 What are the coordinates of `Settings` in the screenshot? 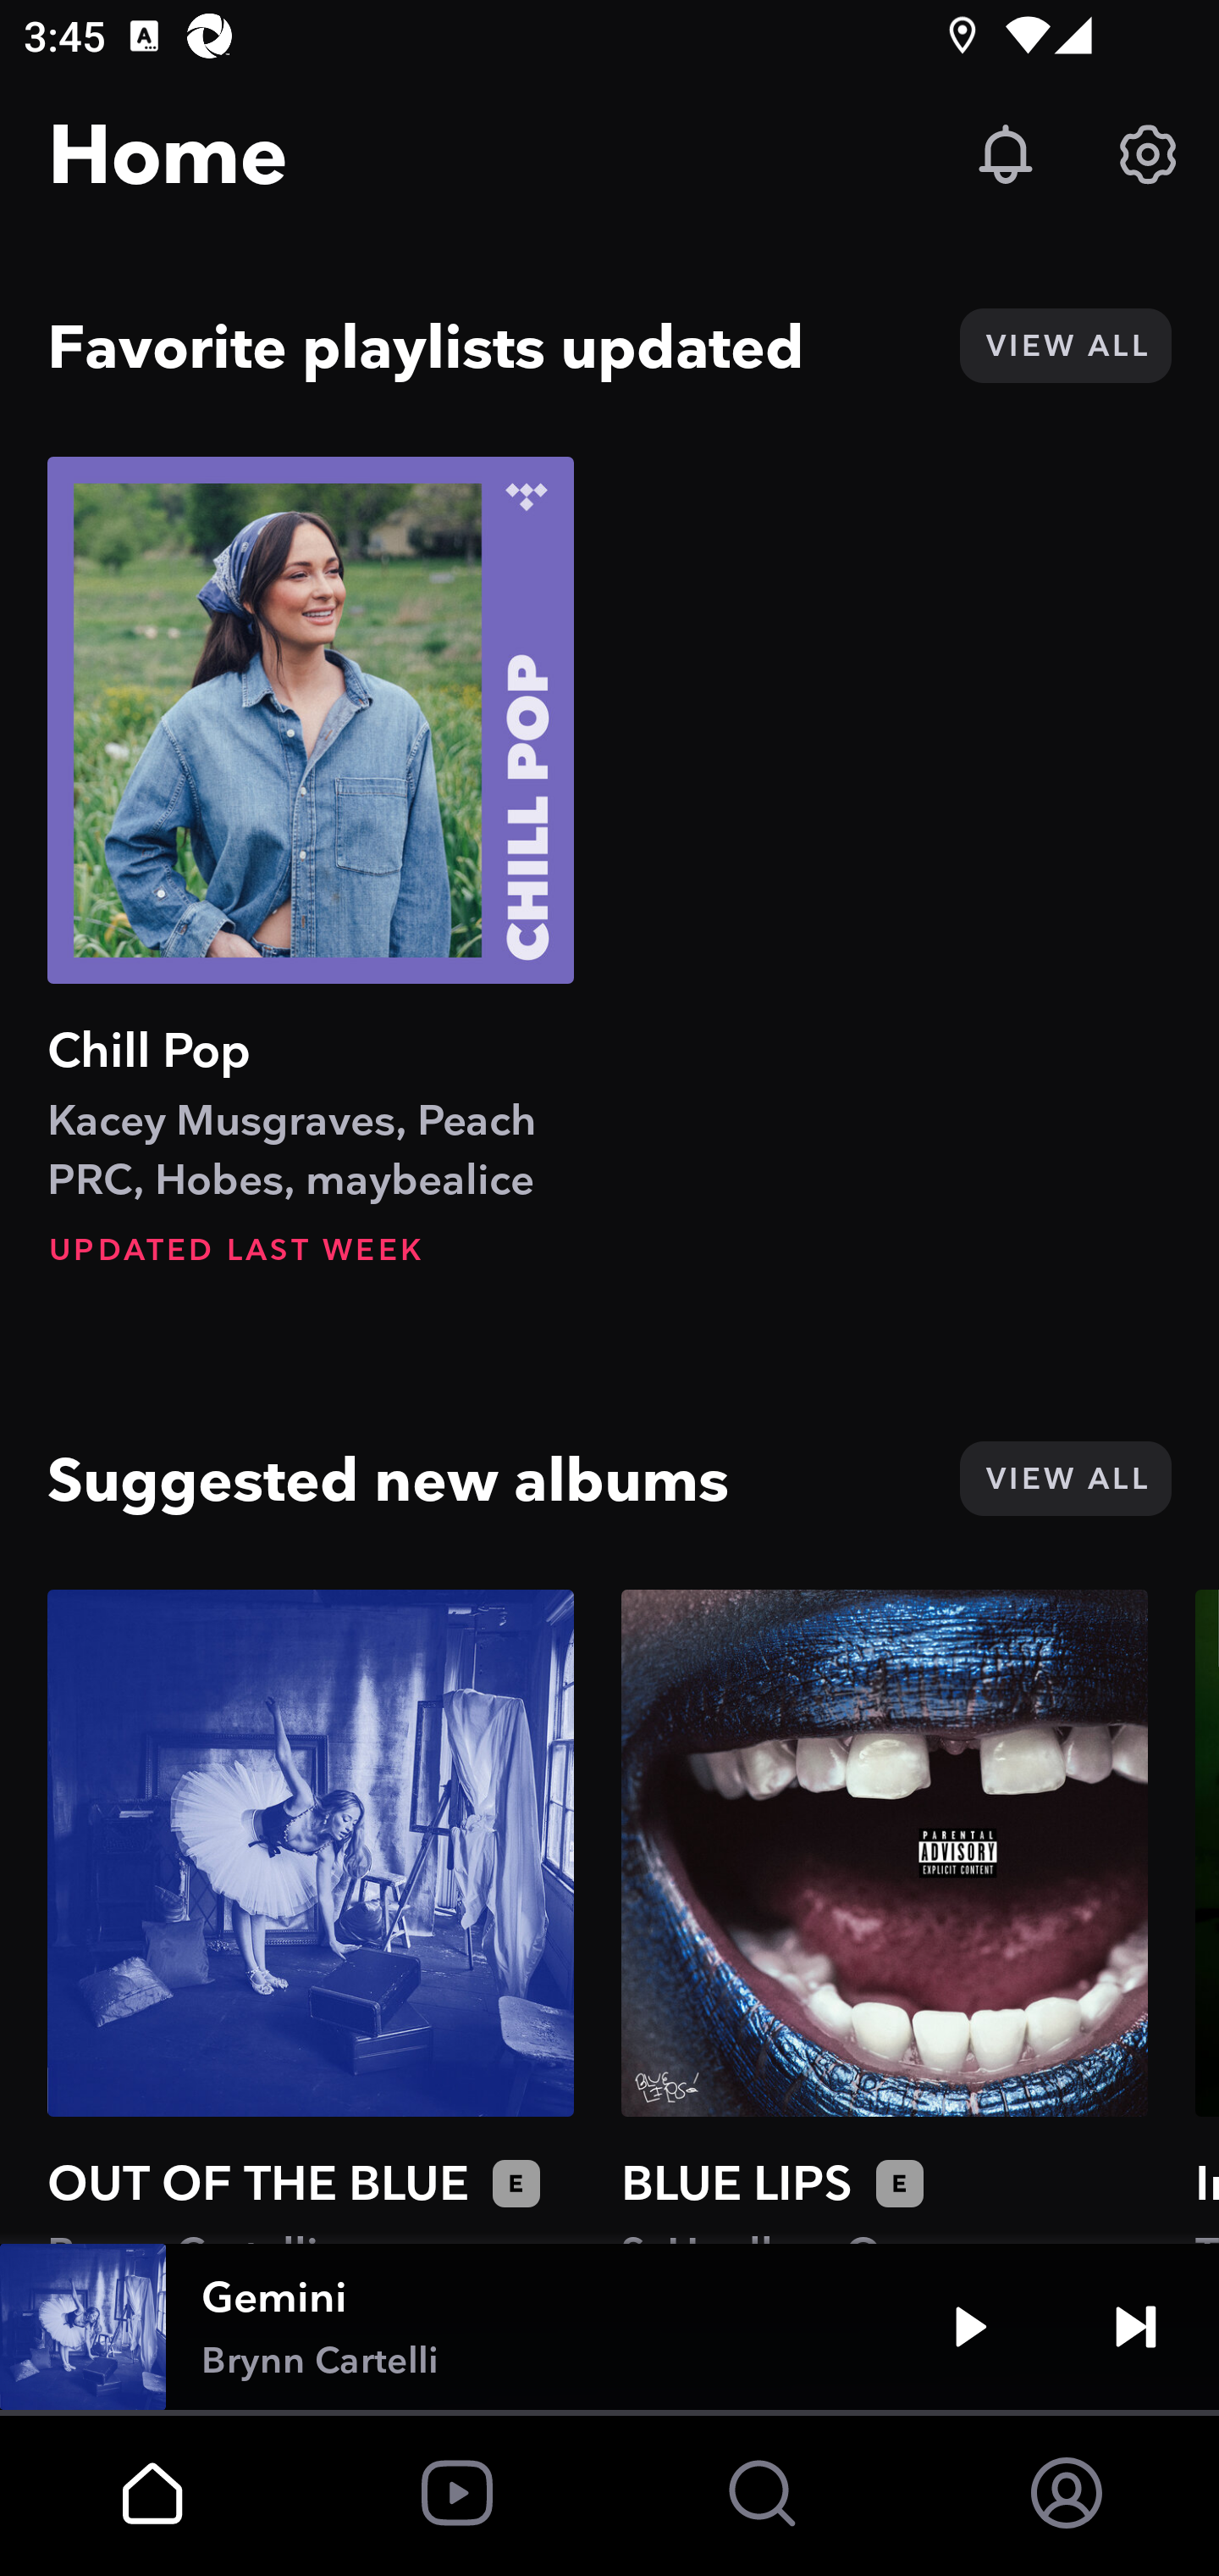 It's located at (1148, 154).